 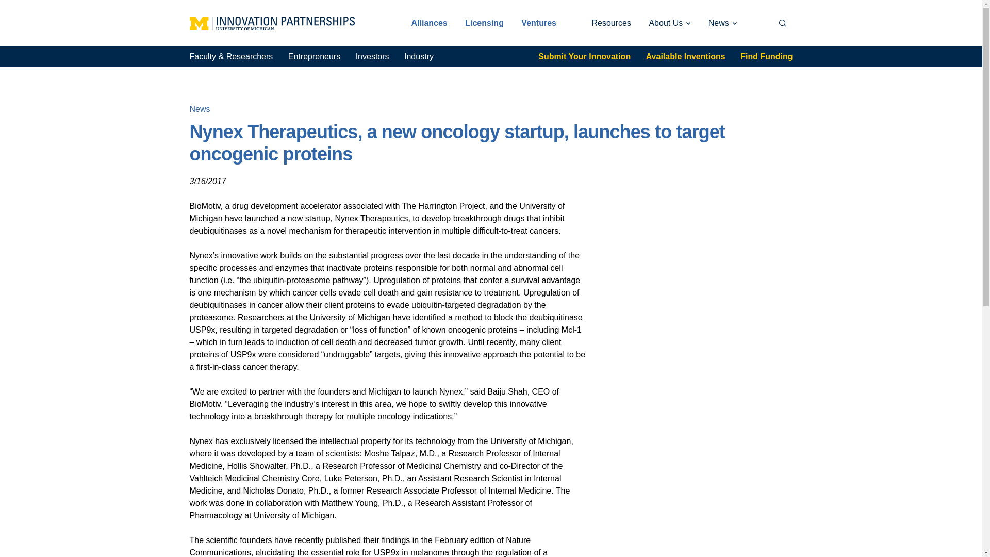 What do you see at coordinates (429, 23) in the screenshot?
I see `Alliances` at bounding box center [429, 23].